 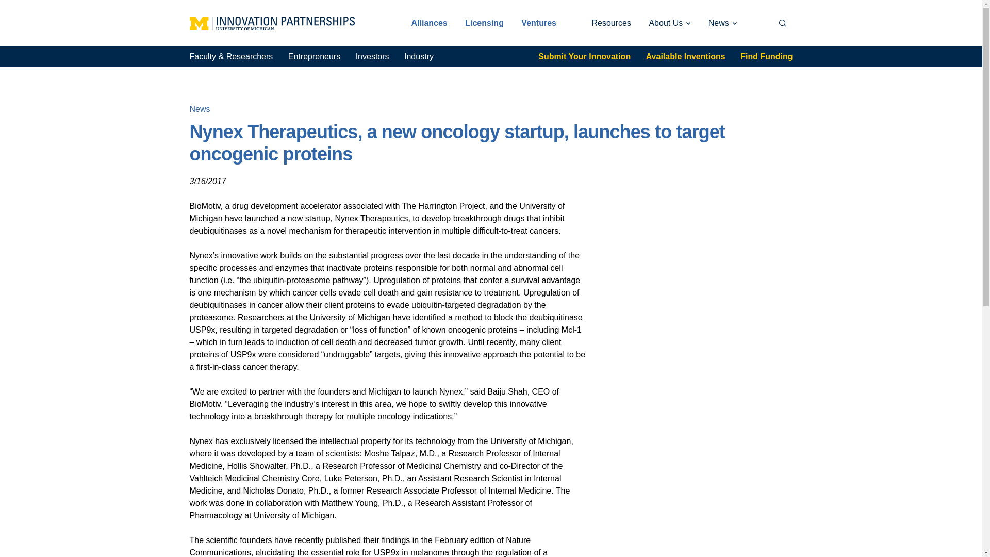 What do you see at coordinates (429, 23) in the screenshot?
I see `Alliances` at bounding box center [429, 23].